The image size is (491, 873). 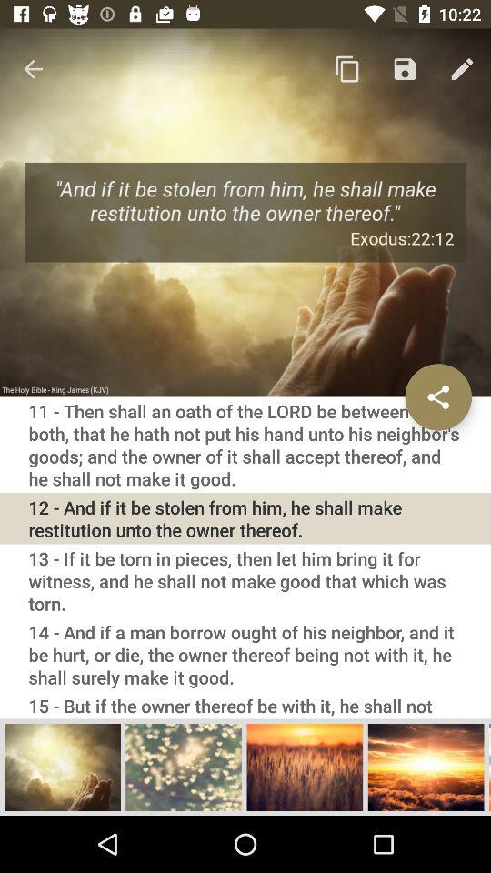 What do you see at coordinates (63, 767) in the screenshot?
I see `click image` at bounding box center [63, 767].